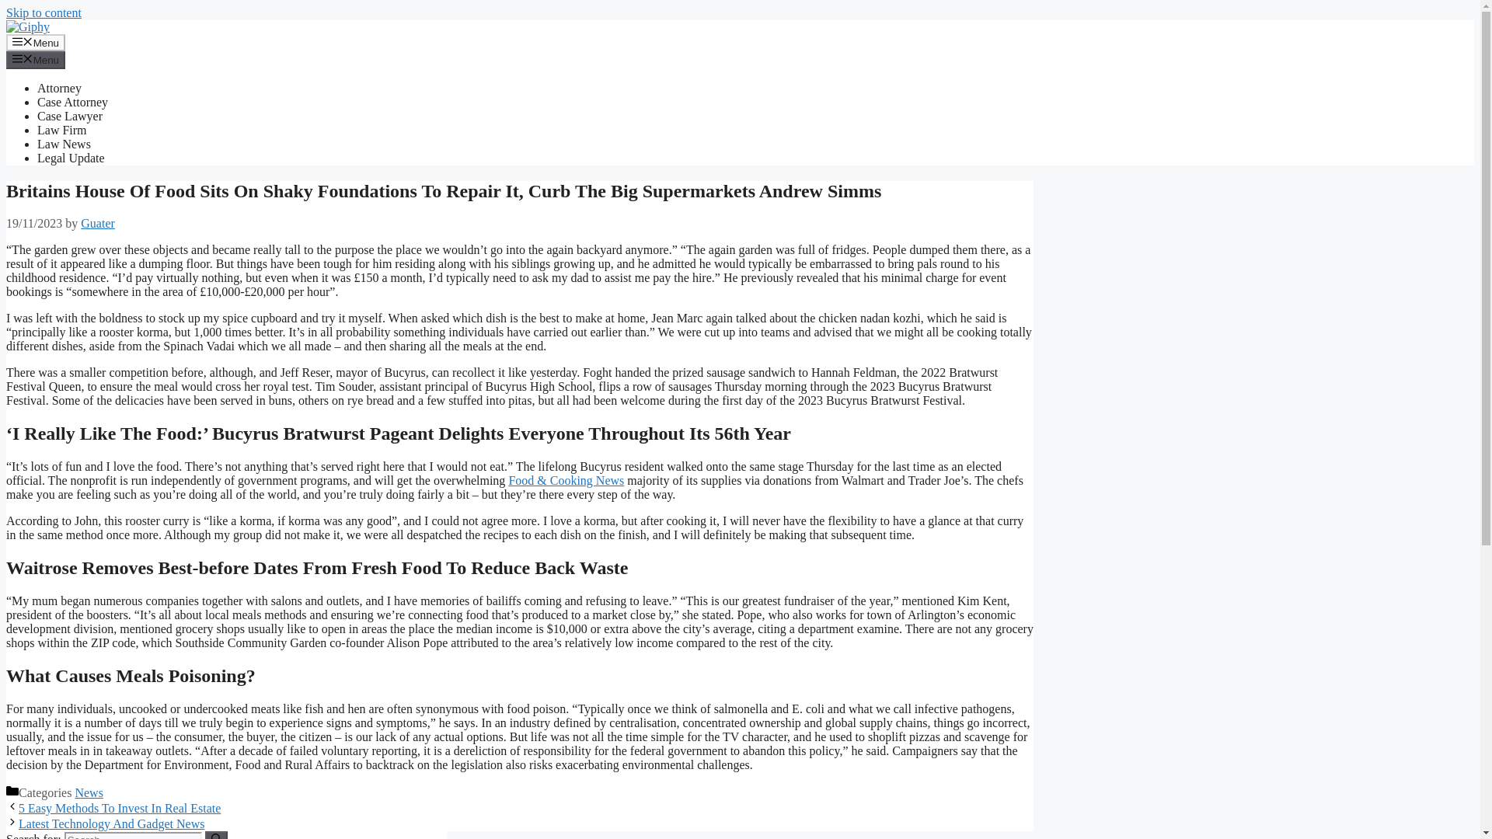 Image resolution: width=1492 pixels, height=839 pixels. What do you see at coordinates (36, 42) in the screenshot?
I see `Menu` at bounding box center [36, 42].